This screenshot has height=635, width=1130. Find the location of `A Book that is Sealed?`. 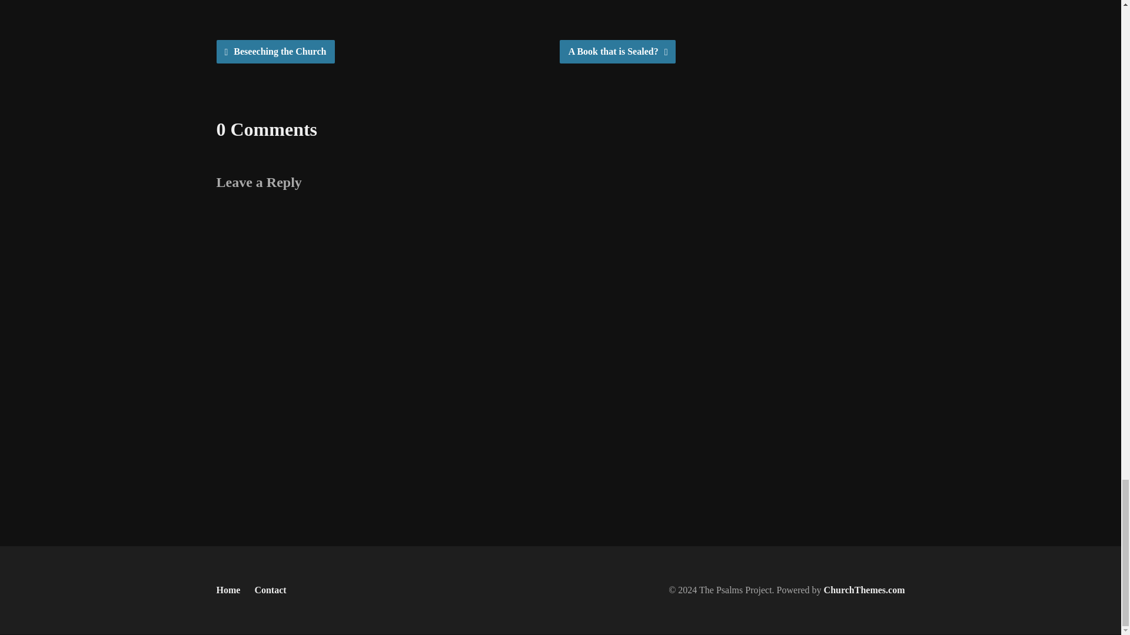

A Book that is Sealed? is located at coordinates (617, 52).